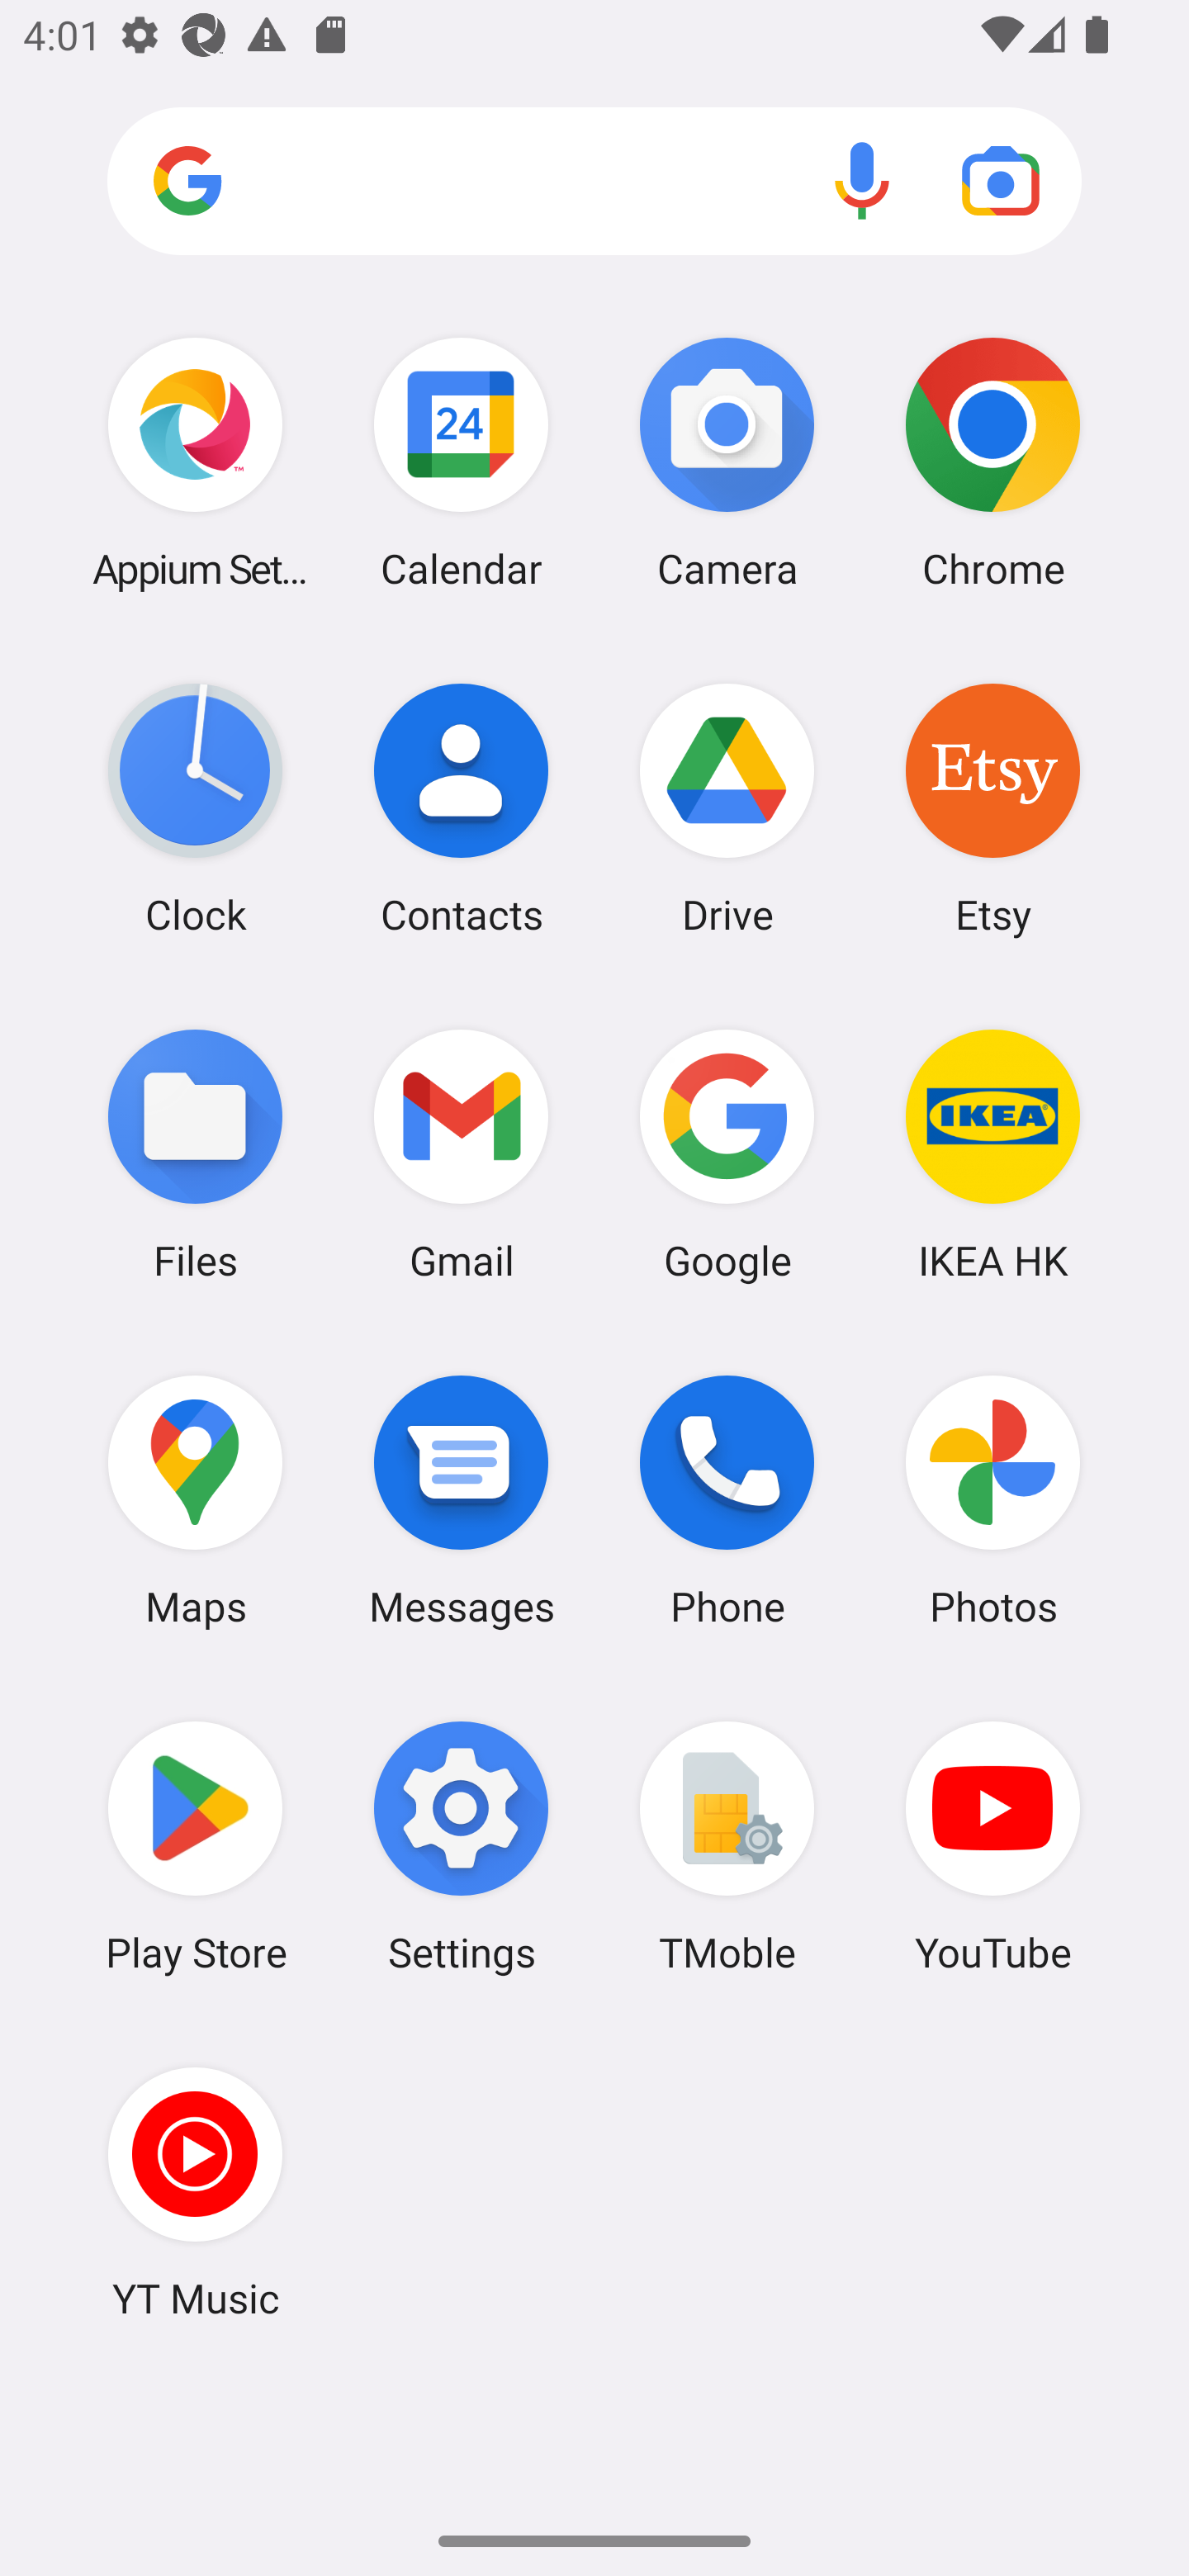 This screenshot has height=2576, width=1189. I want to click on Voice search, so click(862, 180).